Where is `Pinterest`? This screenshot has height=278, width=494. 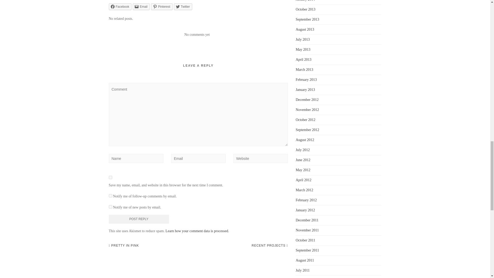 Pinterest is located at coordinates (162, 6).